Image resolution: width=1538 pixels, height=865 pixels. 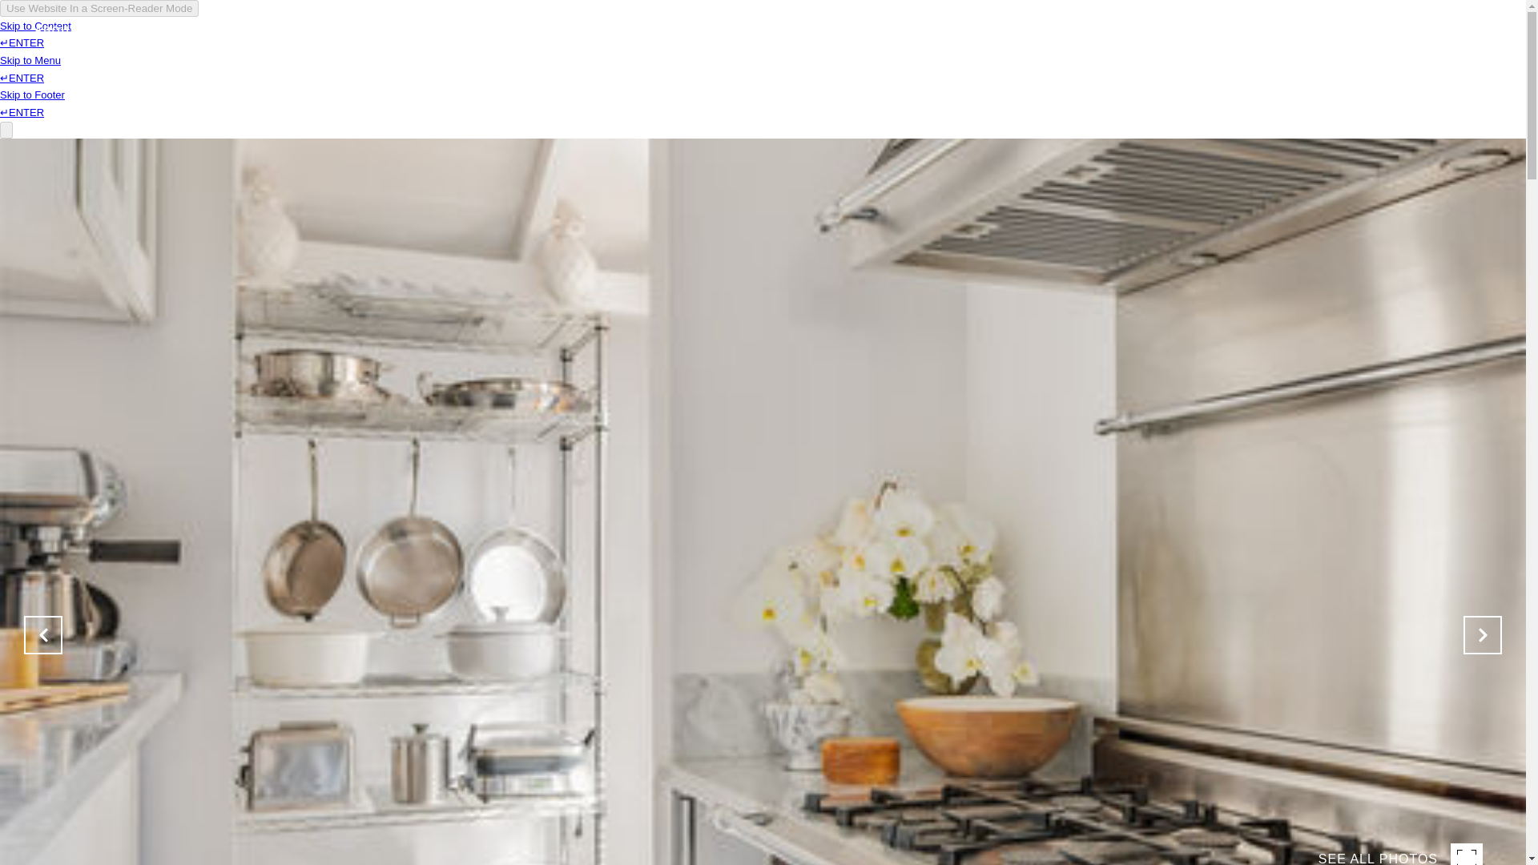 What do you see at coordinates (1321, 59) in the screenshot?
I see `CONTACT` at bounding box center [1321, 59].